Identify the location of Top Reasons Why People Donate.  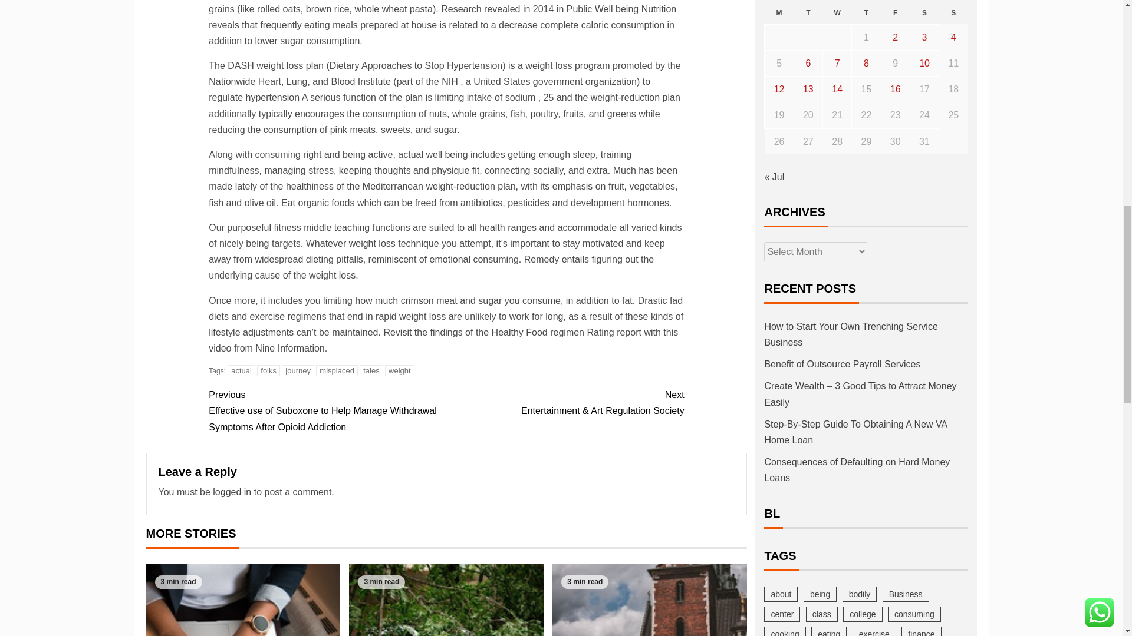
(650, 599).